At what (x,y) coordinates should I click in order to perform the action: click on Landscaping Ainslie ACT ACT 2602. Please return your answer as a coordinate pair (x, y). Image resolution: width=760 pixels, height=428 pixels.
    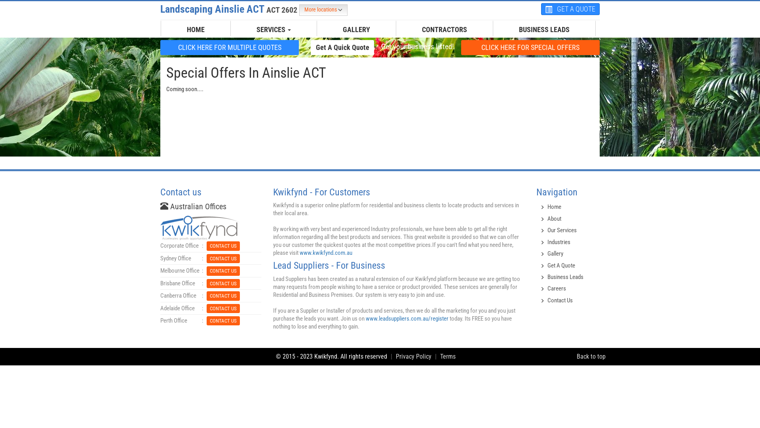
    Looking at the image, I should click on (230, 9).